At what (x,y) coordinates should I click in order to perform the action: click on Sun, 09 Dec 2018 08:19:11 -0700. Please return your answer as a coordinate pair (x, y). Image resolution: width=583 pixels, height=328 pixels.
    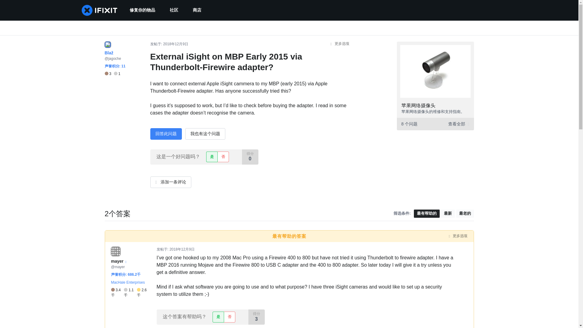
    Looking at the image, I should click on (182, 249).